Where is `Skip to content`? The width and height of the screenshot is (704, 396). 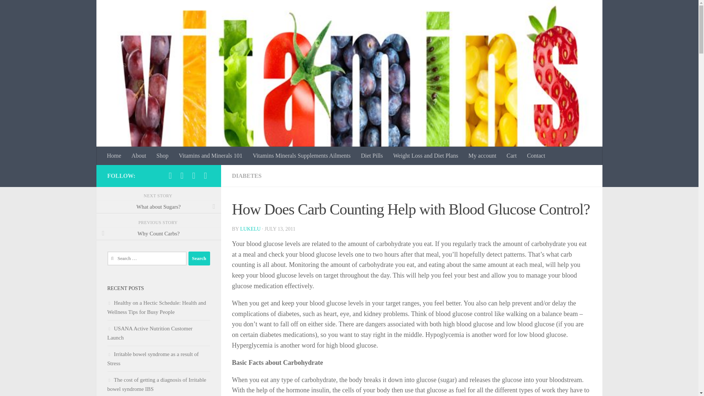 Skip to content is located at coordinates (29, 10).